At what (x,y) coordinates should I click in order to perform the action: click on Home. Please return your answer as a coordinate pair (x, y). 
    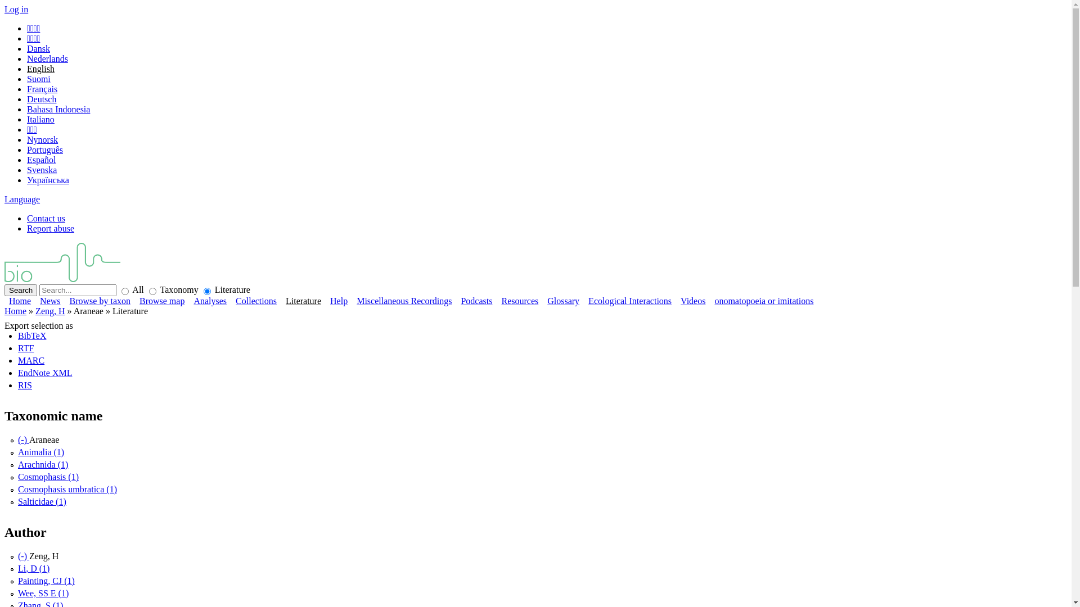
    Looking at the image, I should click on (20, 301).